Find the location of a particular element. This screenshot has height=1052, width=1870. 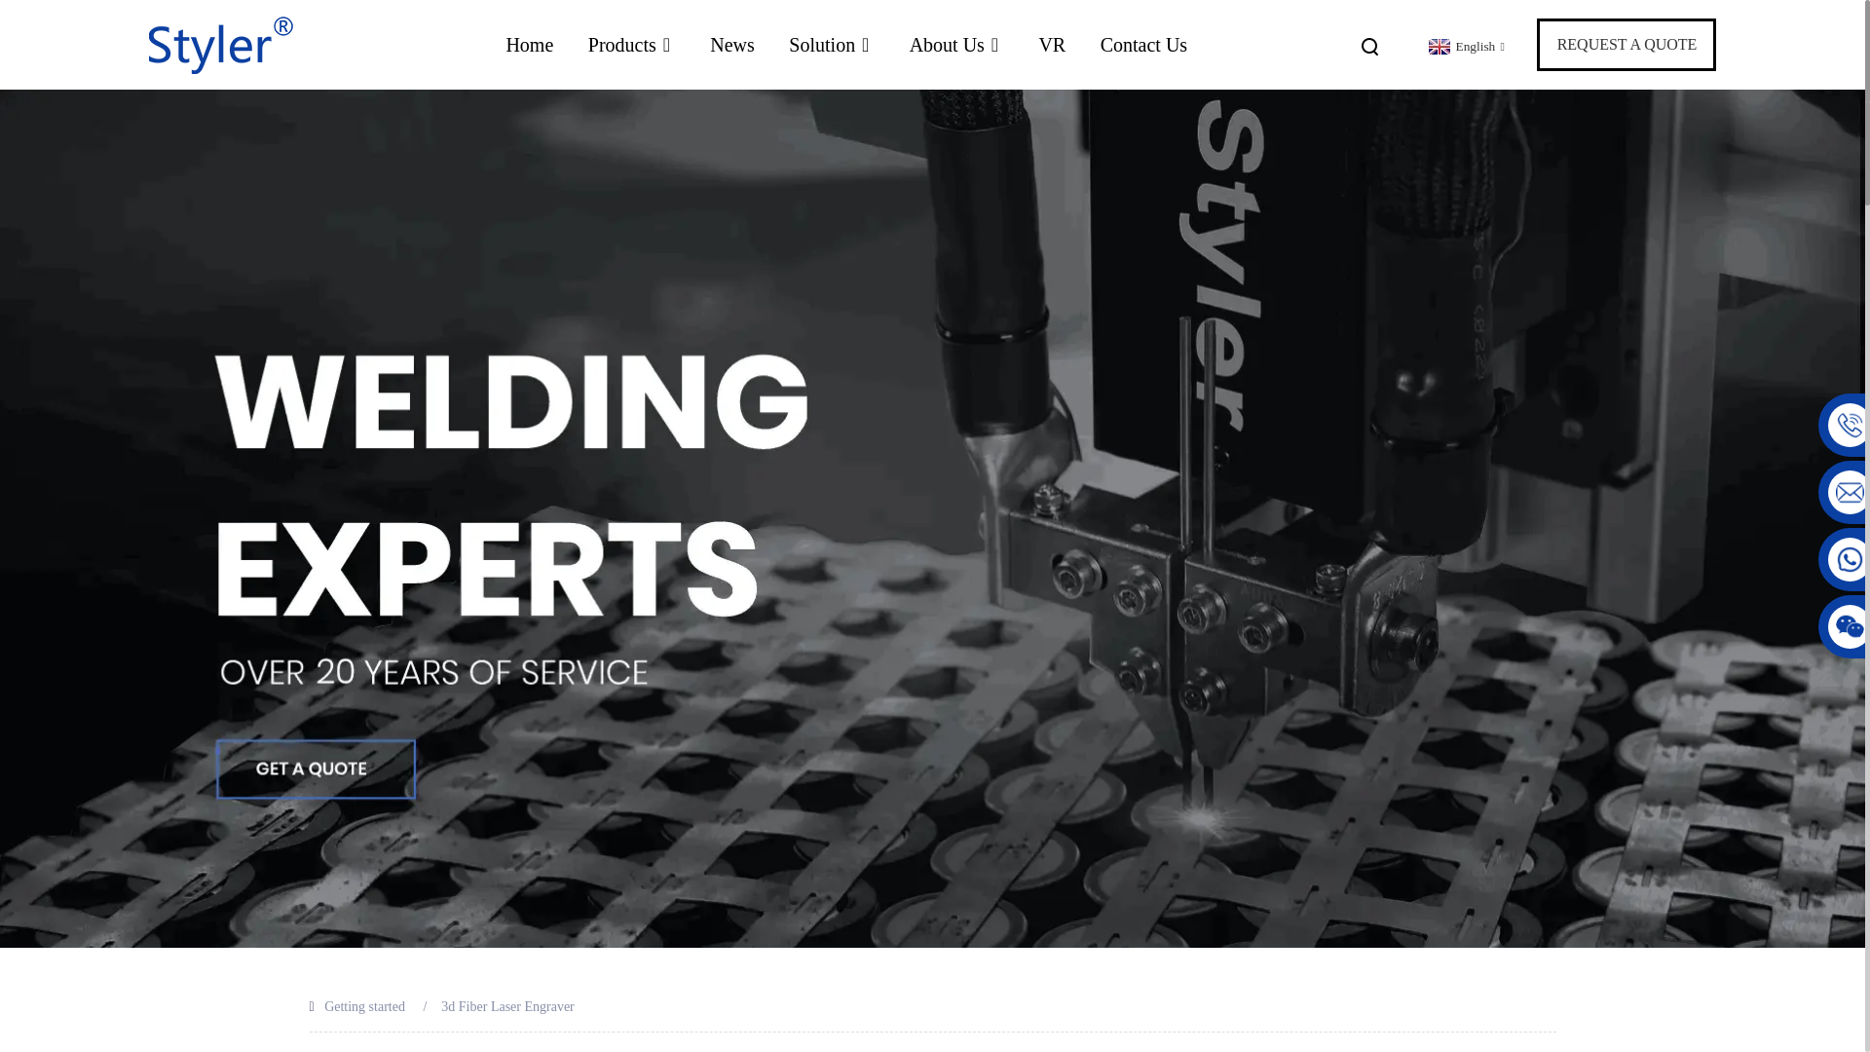

Contact Us is located at coordinates (1143, 45).